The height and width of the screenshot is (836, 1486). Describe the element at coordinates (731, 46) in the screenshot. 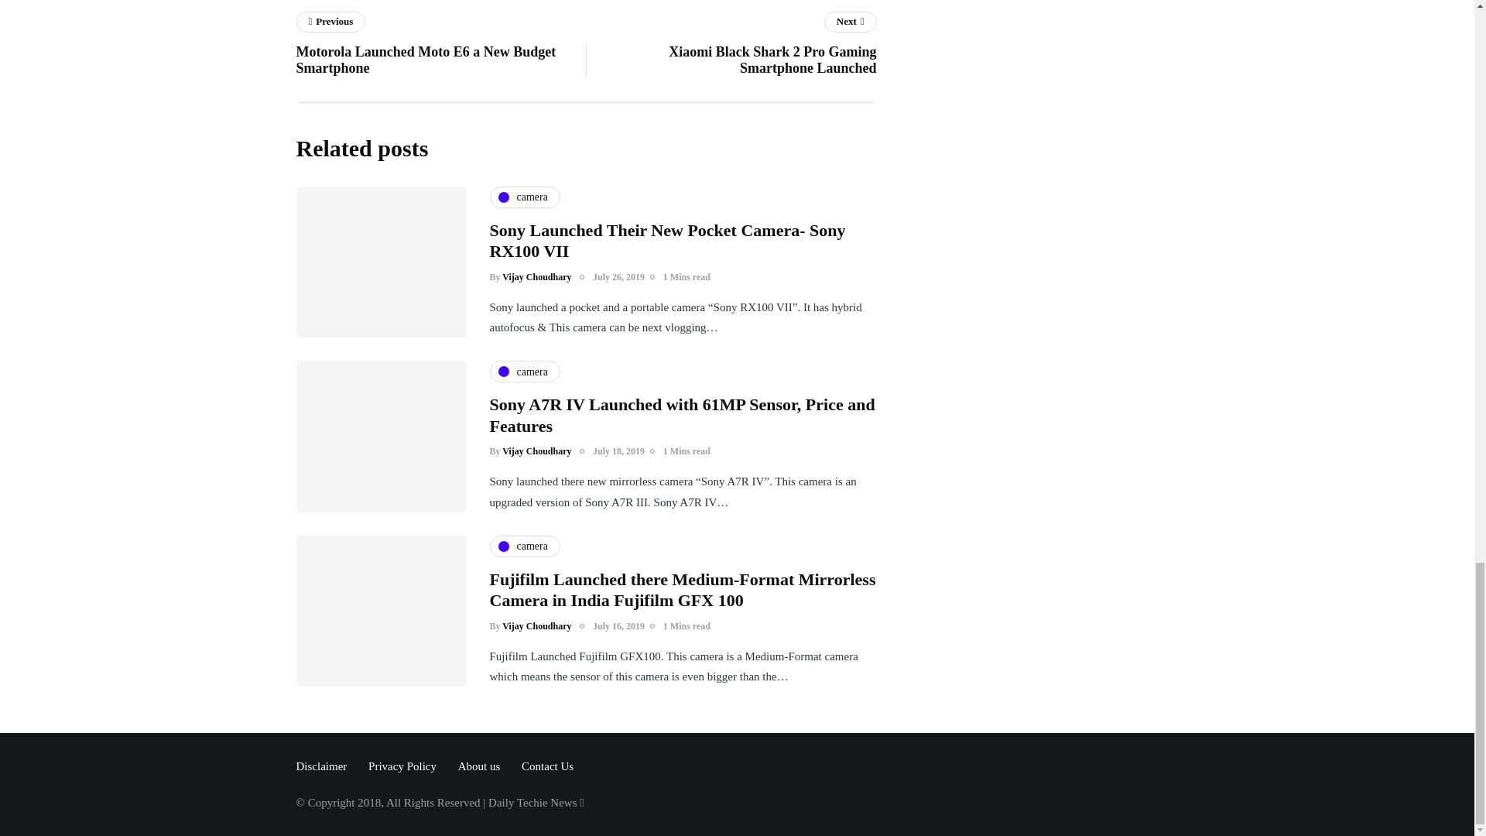

I see `Posts by Vijay Choudhary` at that location.